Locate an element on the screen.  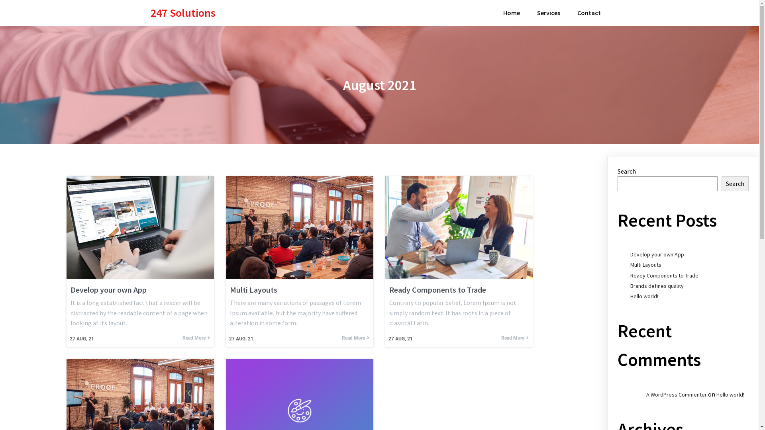
247 Solutions is located at coordinates (217, 13).